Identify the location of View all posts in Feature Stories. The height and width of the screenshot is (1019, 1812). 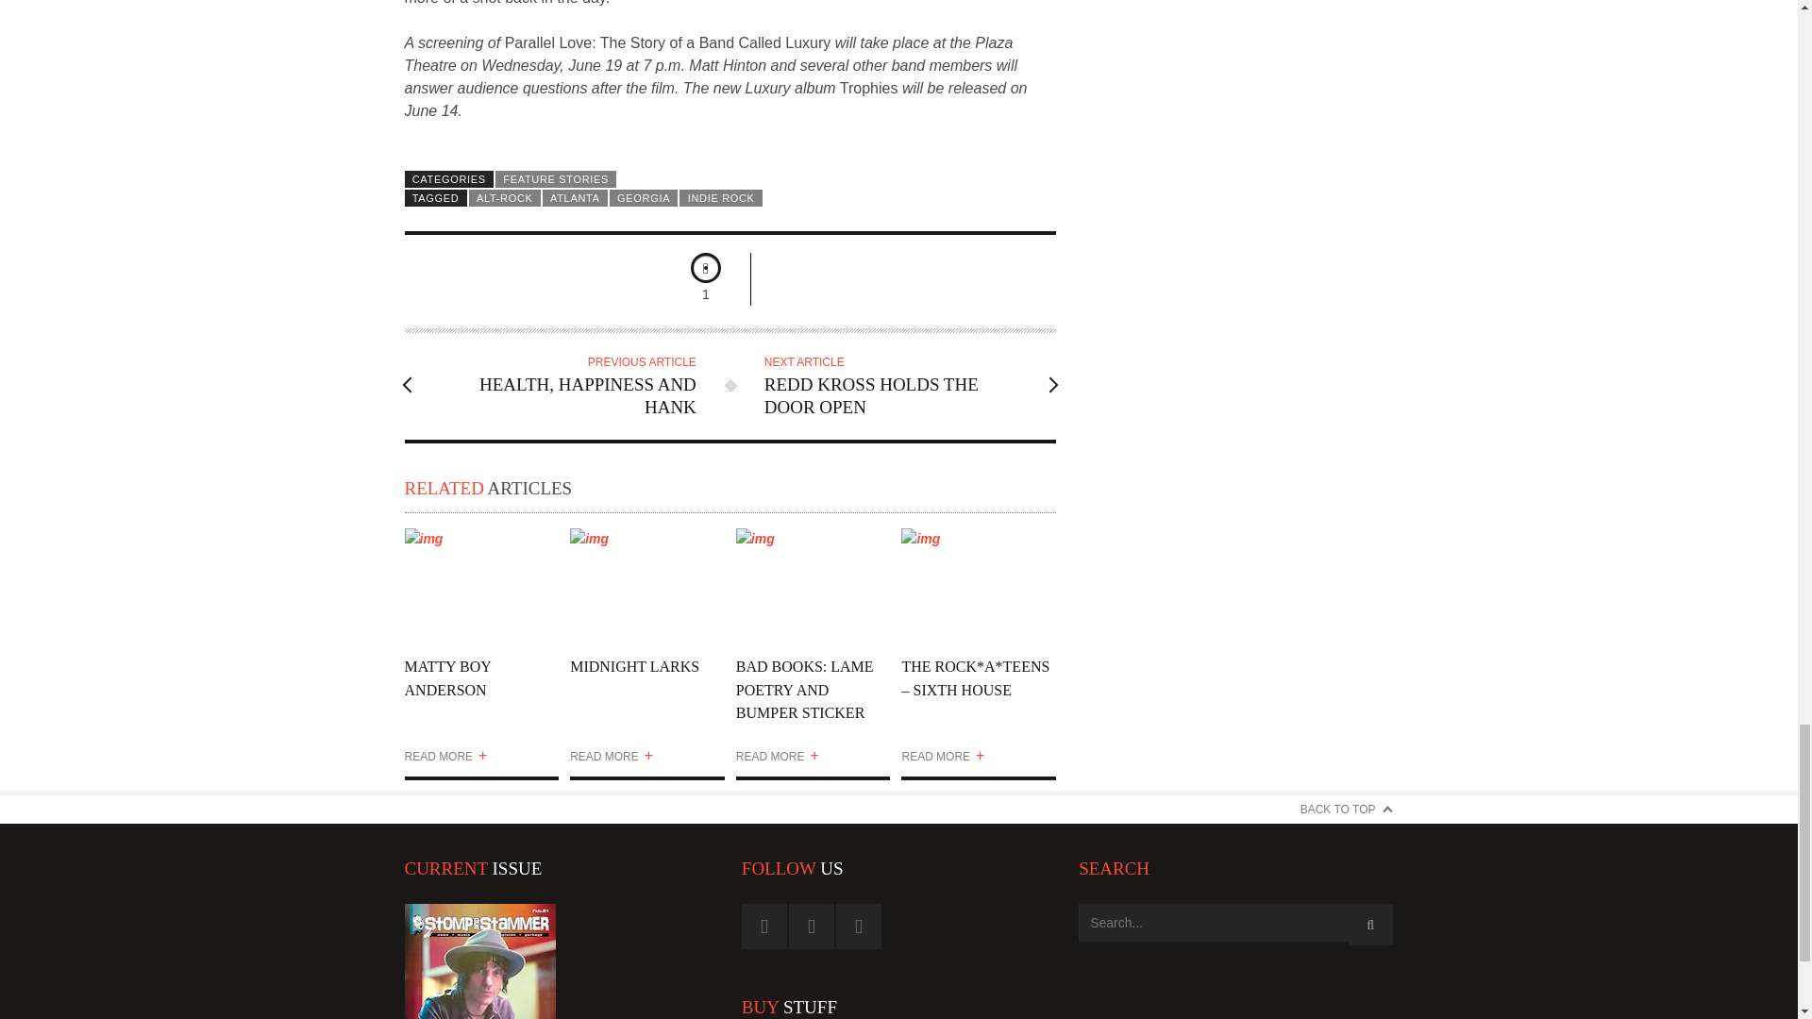
(555, 179).